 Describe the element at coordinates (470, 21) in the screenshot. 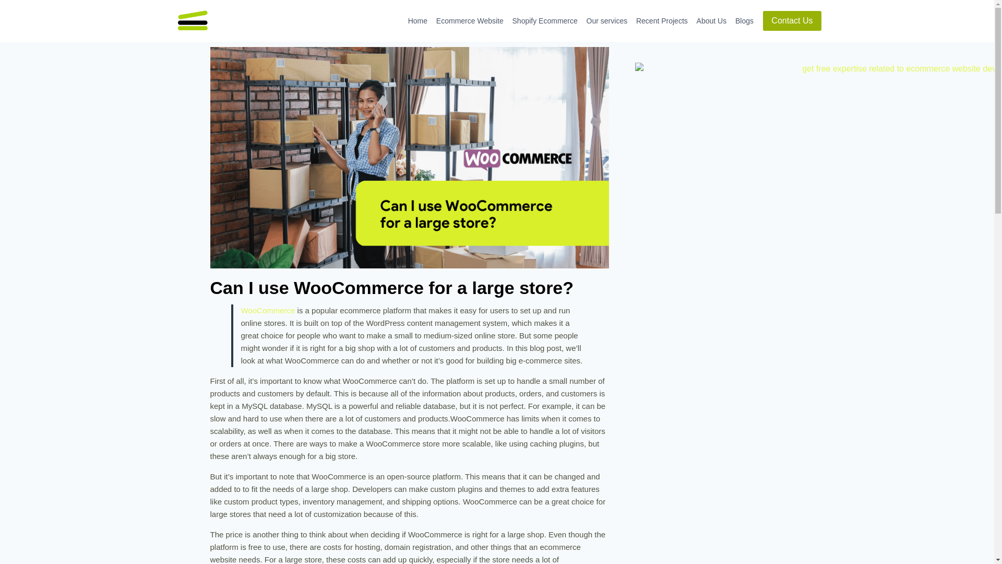

I see `Ecommerce Website` at that location.